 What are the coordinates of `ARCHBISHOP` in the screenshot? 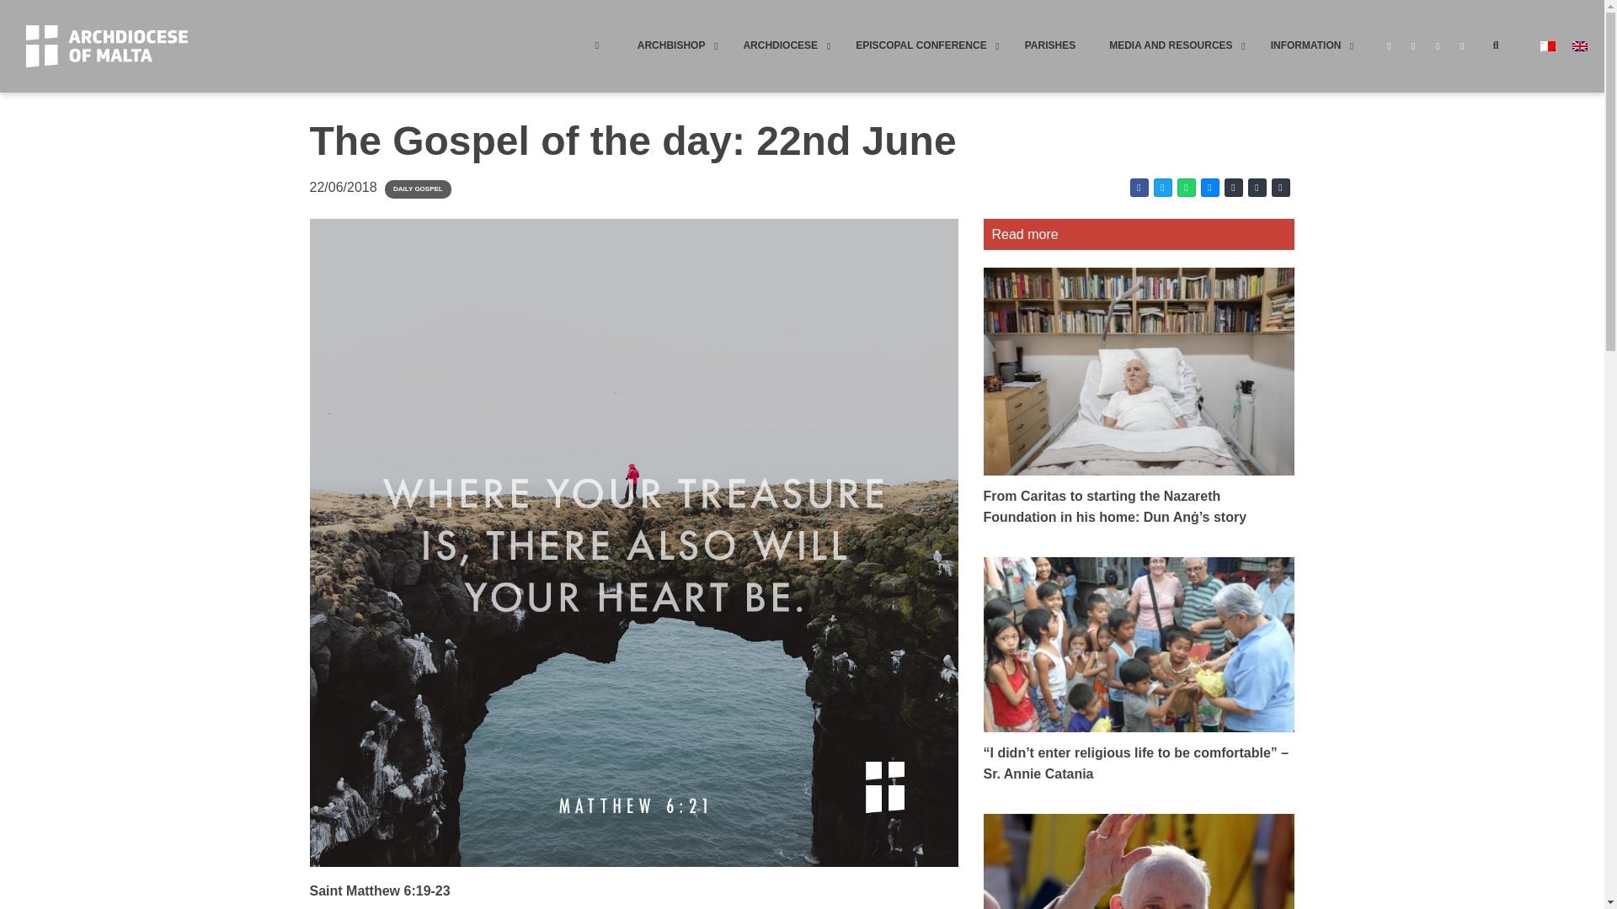 It's located at (674, 45).